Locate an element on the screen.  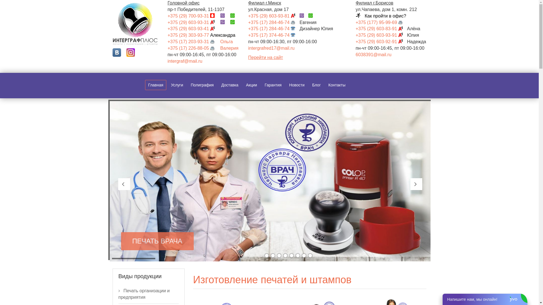
+375 (29) 603-93-31  is located at coordinates (193, 23).